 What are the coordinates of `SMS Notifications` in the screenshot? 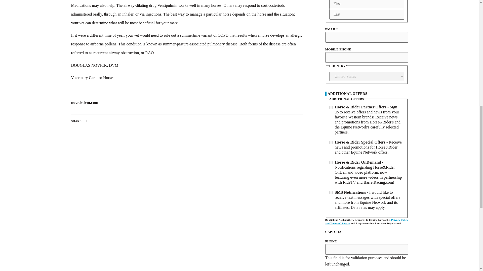 It's located at (331, 193).